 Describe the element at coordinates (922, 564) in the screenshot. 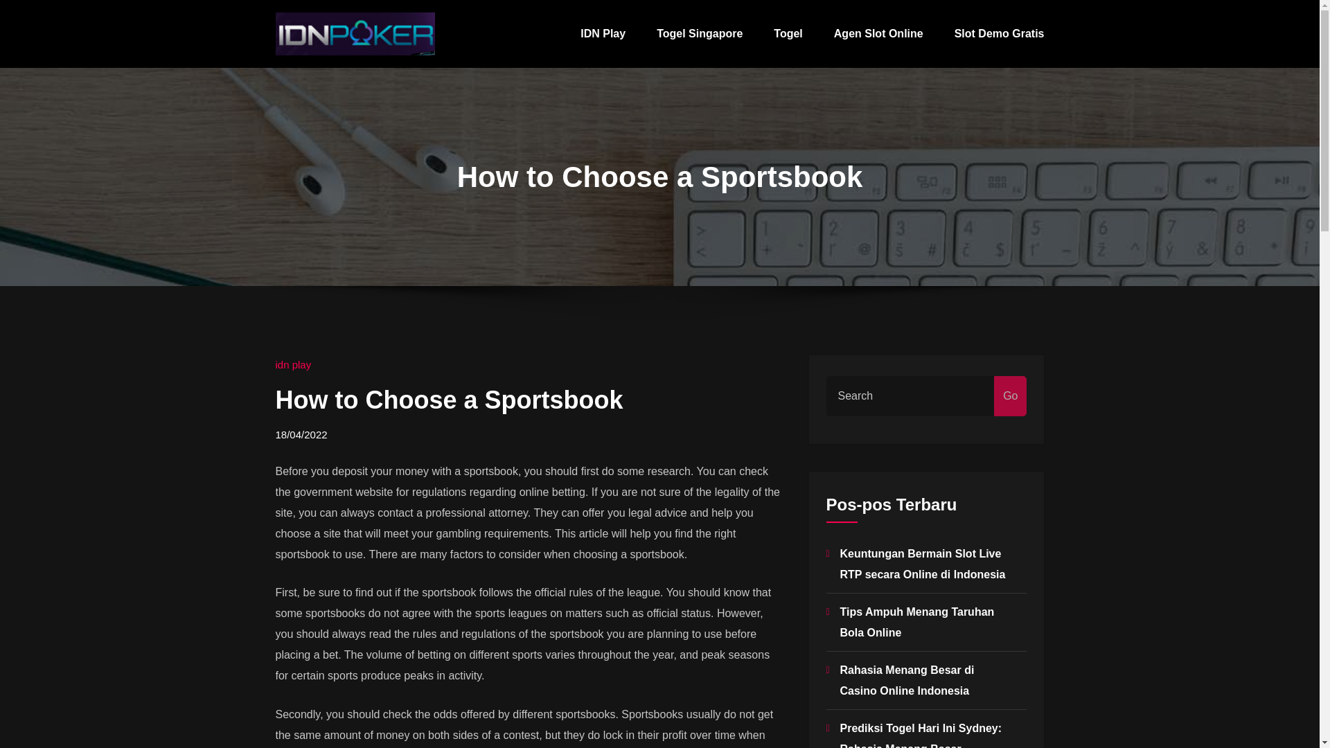

I see `Keuntungan Bermain Slot Live RTP secara Online di Indonesia` at that location.